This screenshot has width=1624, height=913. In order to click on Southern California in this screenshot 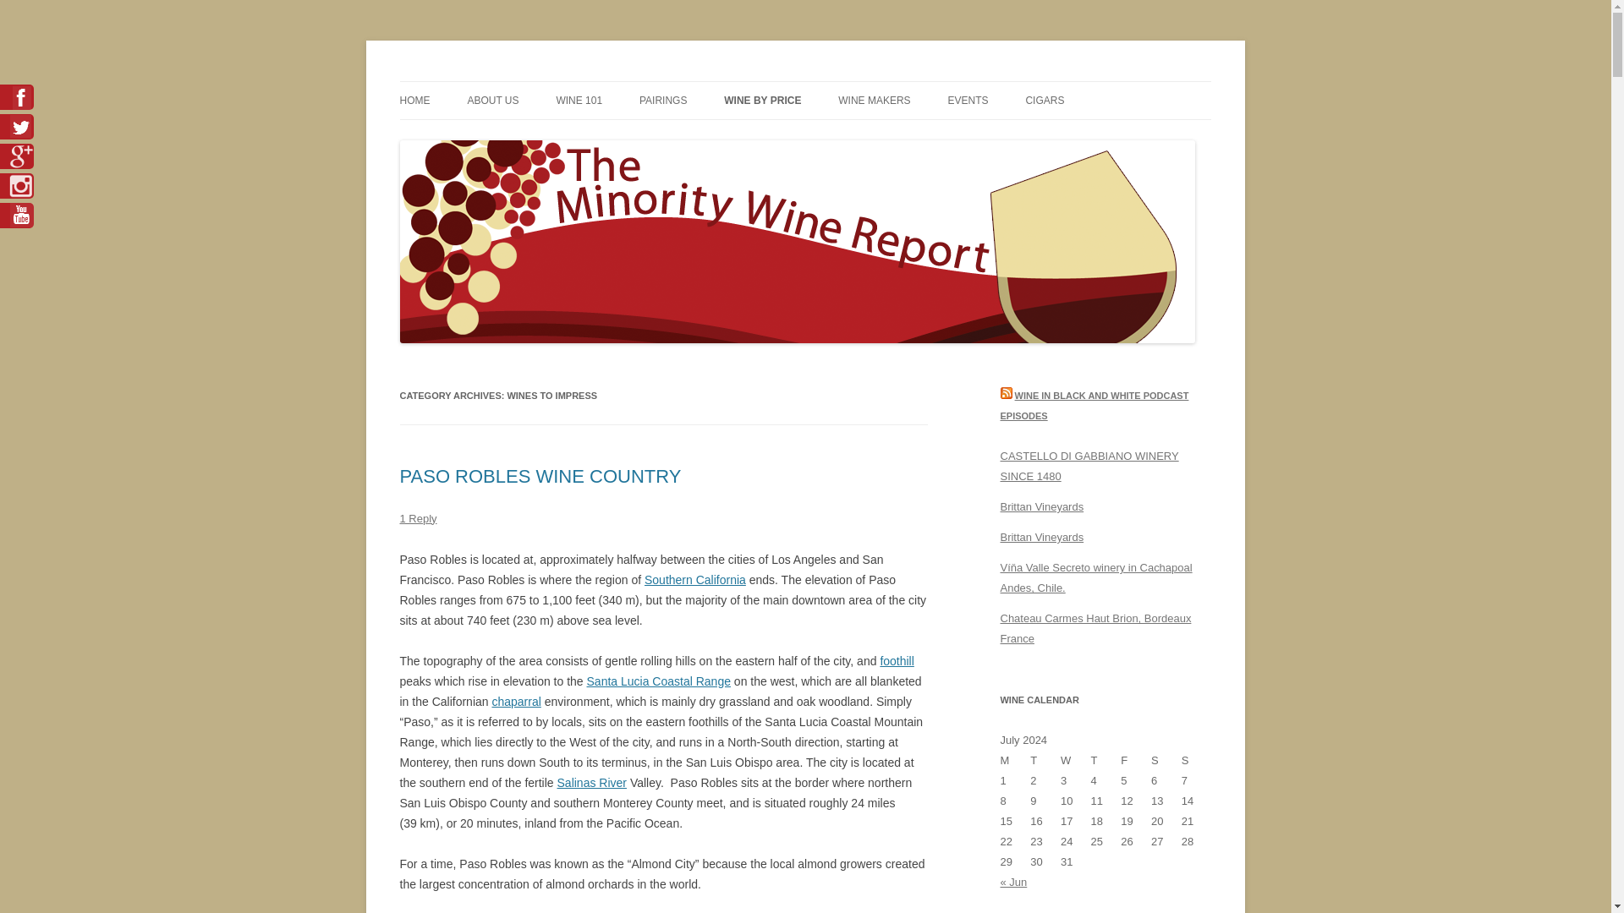, I will do `click(695, 580)`.